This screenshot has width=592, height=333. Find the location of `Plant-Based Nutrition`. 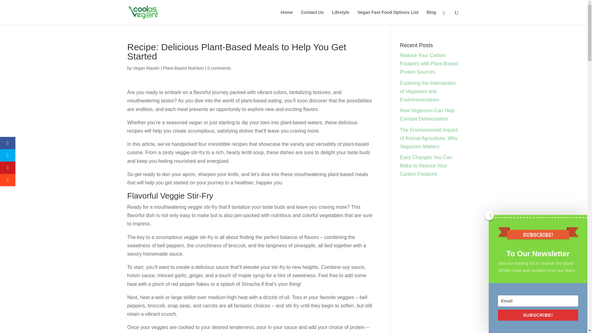

Plant-Based Nutrition is located at coordinates (183, 68).